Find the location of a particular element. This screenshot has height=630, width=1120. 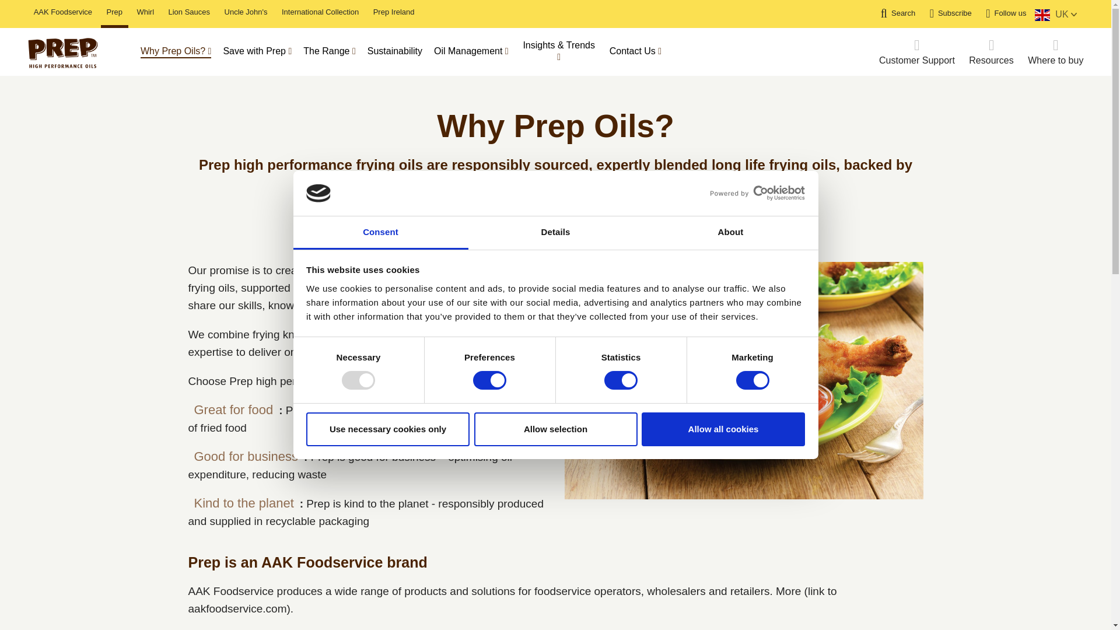

Consent is located at coordinates (380, 233).